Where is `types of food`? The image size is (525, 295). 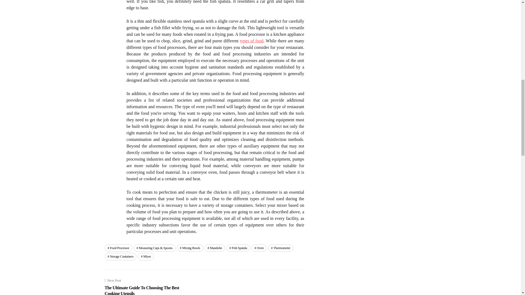 types of food is located at coordinates (252, 41).